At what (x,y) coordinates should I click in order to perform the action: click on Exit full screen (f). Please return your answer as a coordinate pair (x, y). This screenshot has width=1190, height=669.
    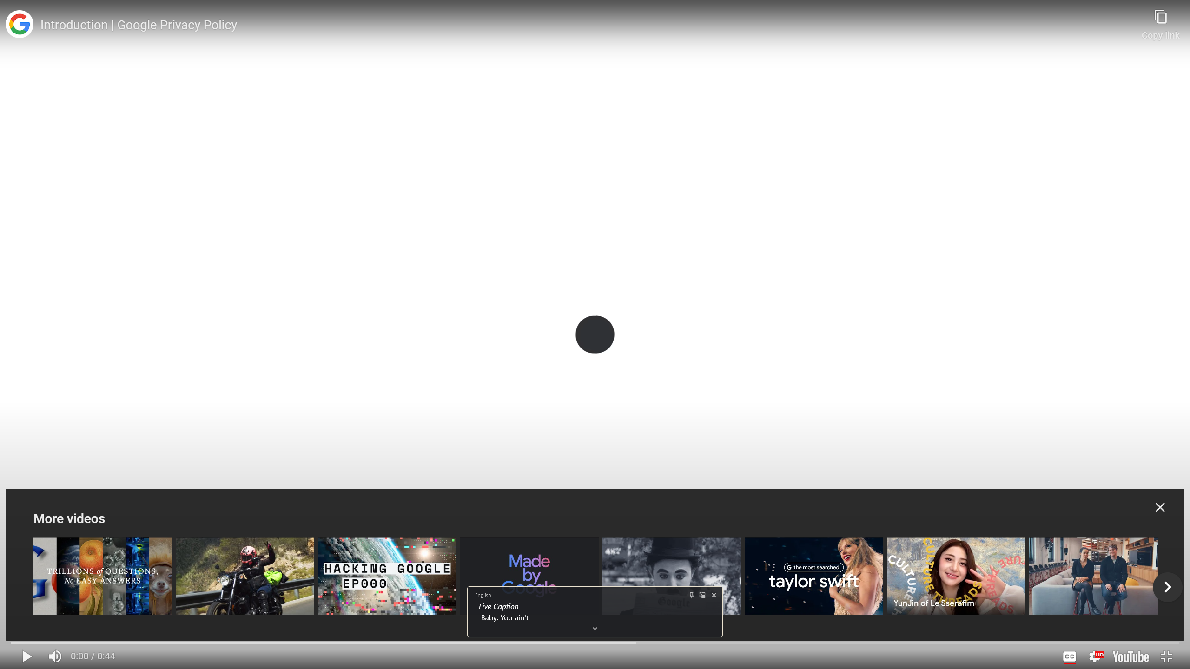
    Looking at the image, I should click on (1167, 656).